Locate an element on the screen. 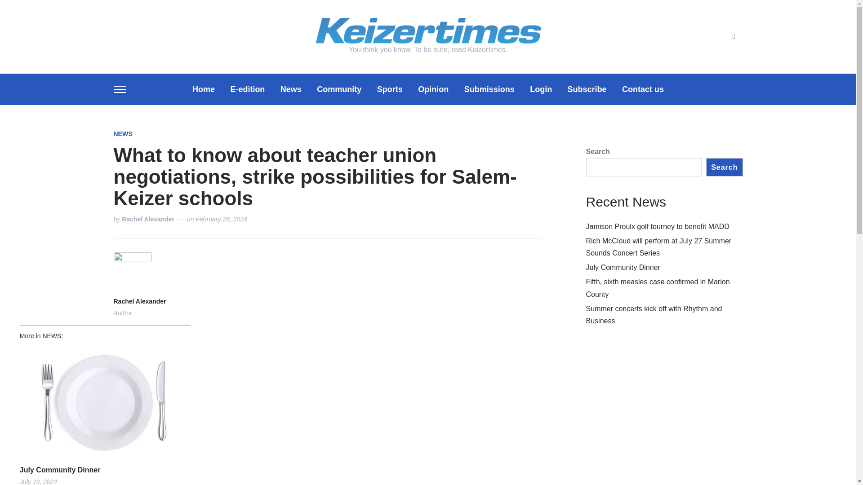  Login is located at coordinates (541, 89).